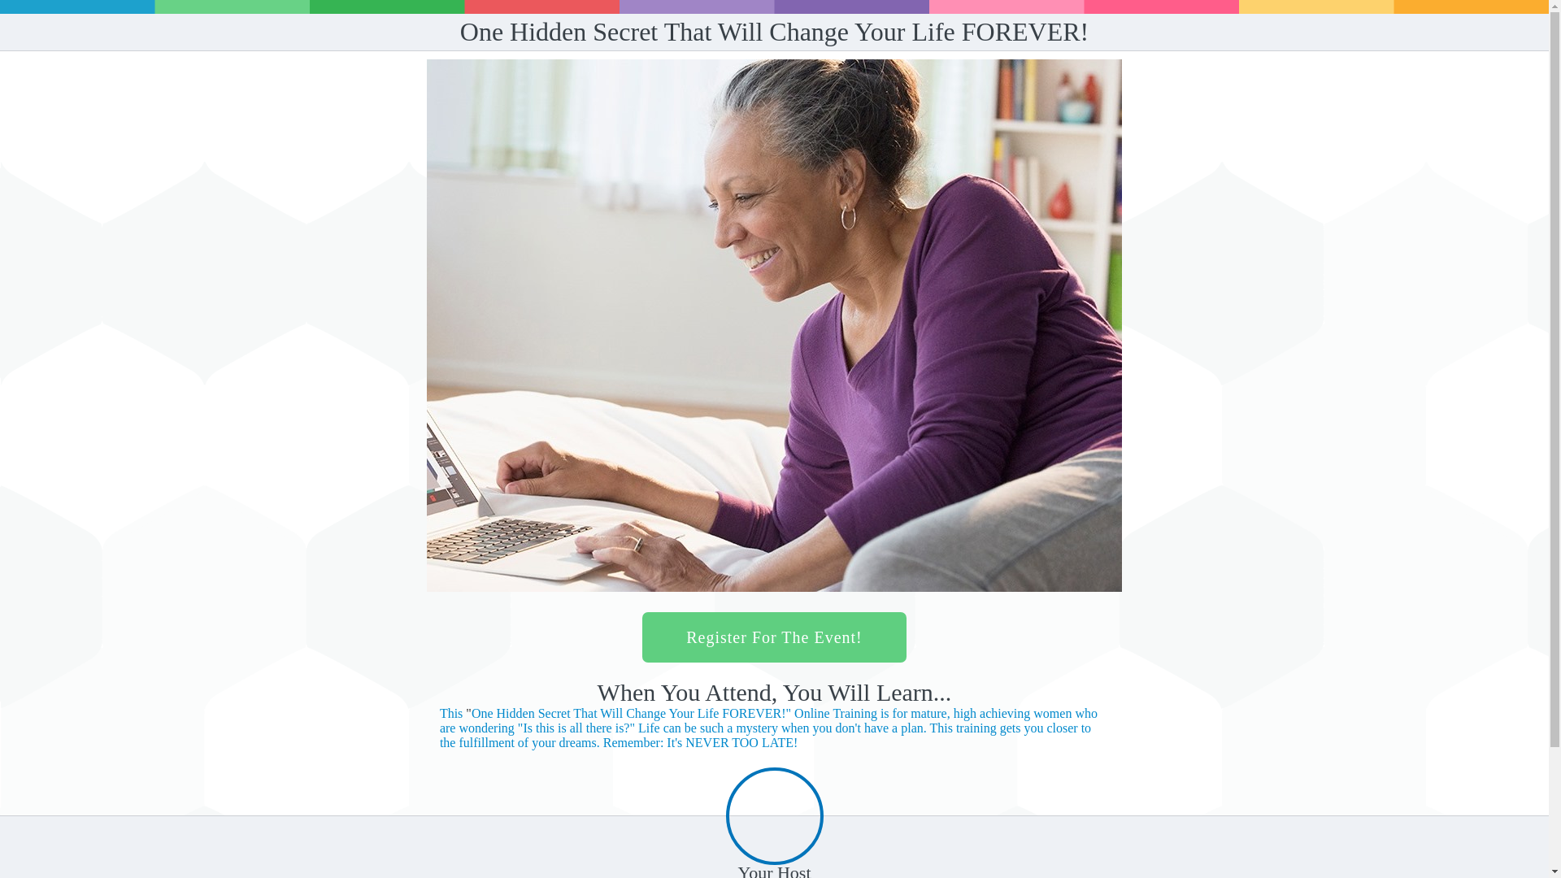 Image resolution: width=1561 pixels, height=878 pixels. Describe the element at coordinates (452, 713) in the screenshot. I see `One Hidden Secret That Will Change Your Life FOREVER!` at that location.